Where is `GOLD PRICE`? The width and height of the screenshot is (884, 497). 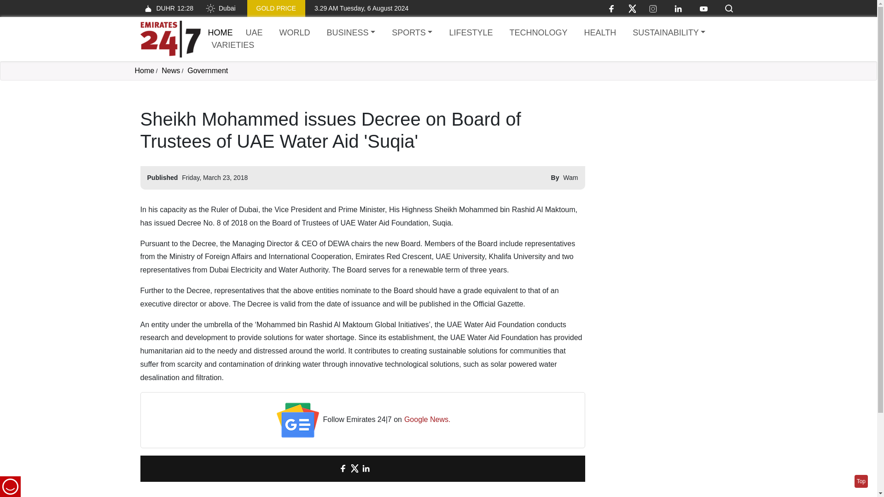
GOLD PRICE is located at coordinates (276, 8).